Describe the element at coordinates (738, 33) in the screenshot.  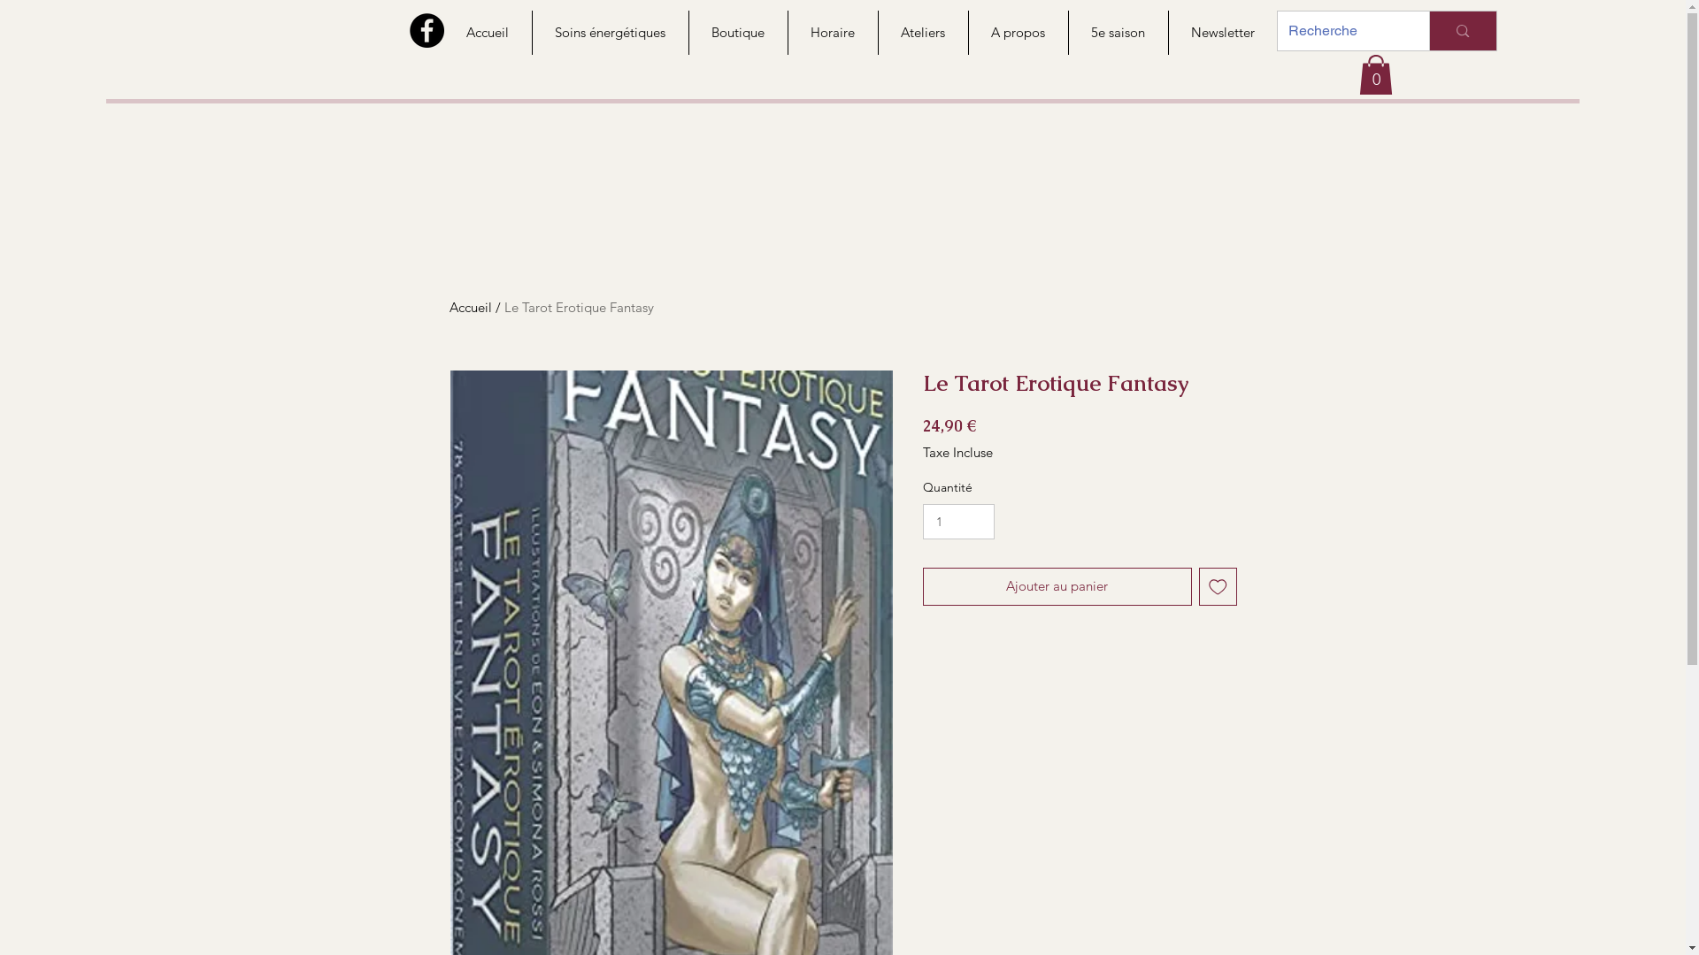
I see `Boutique` at that location.